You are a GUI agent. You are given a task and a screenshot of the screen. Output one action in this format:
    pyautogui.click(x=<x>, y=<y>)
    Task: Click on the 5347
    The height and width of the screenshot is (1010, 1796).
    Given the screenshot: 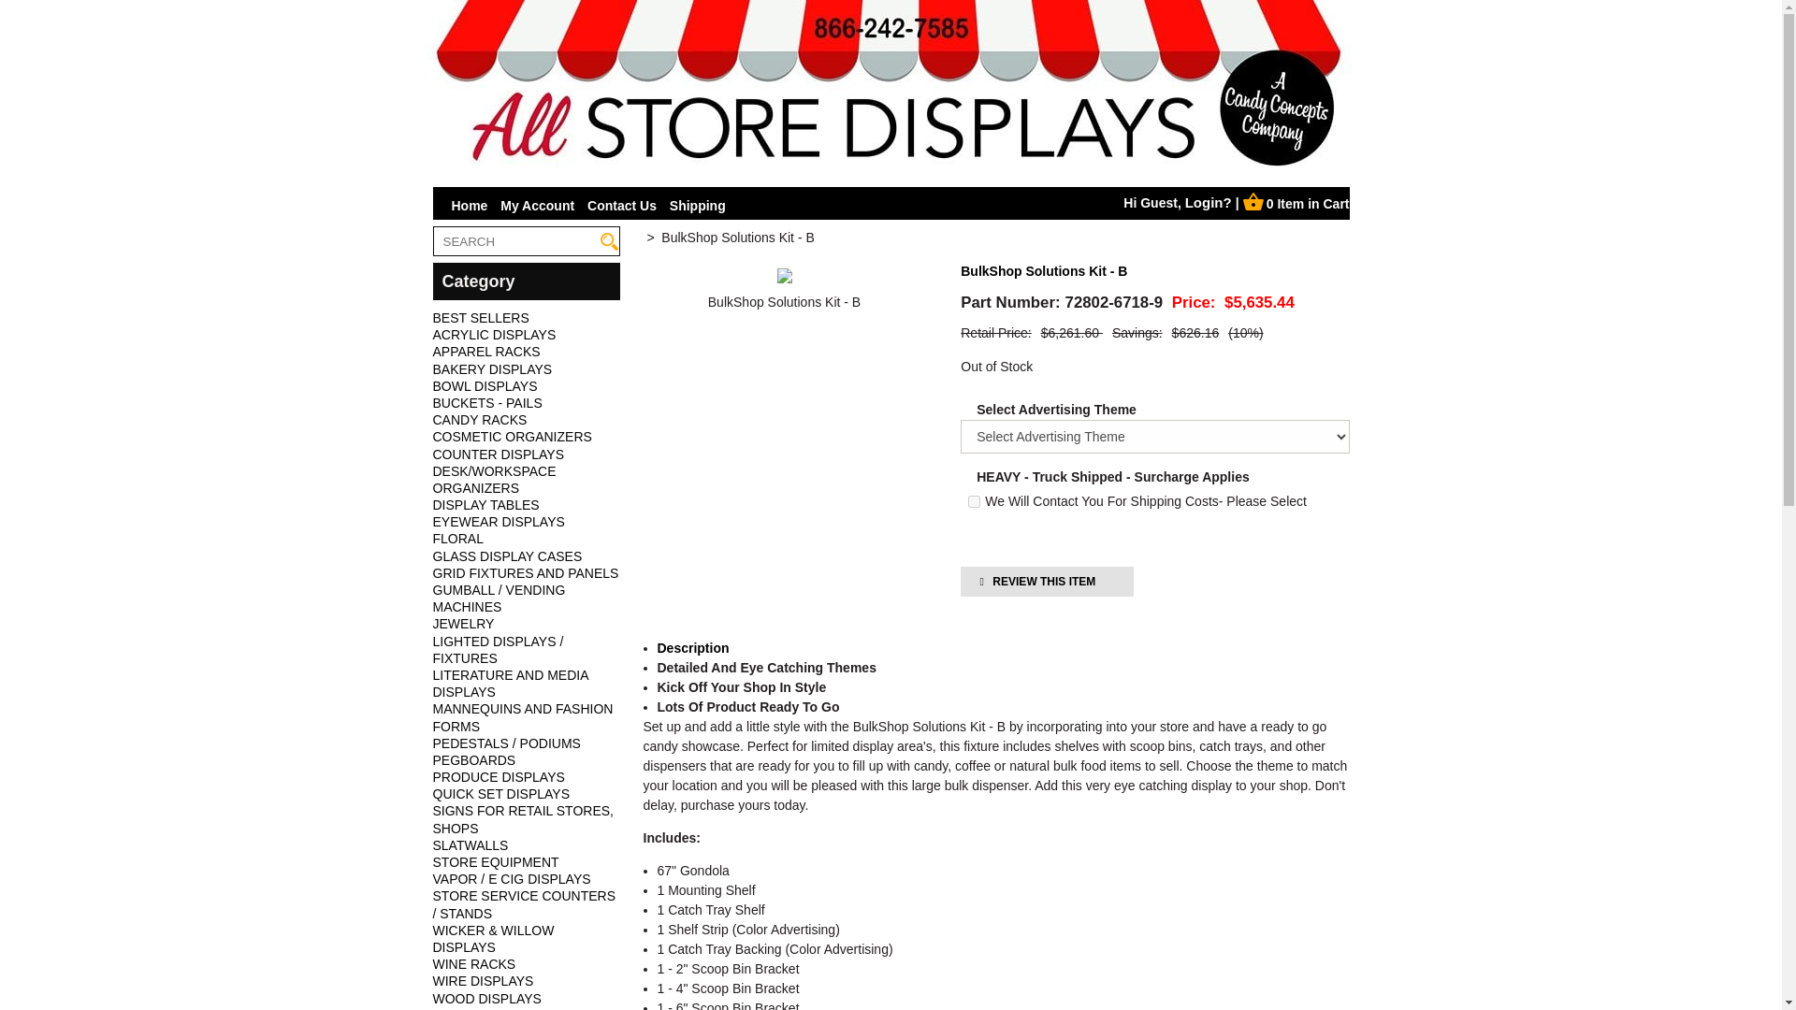 What is the action you would take?
    pyautogui.click(x=974, y=501)
    